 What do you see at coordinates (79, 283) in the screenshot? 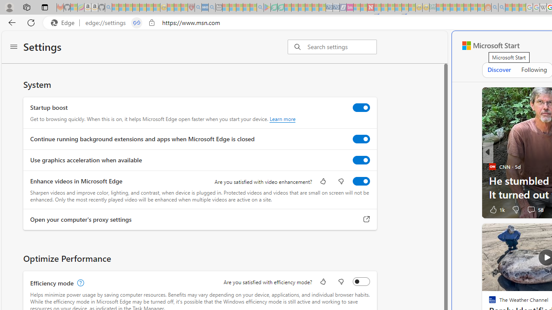
I see `Efficiency mode, learn more` at bounding box center [79, 283].